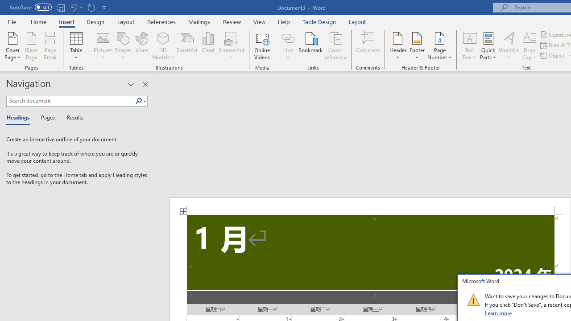 The height and width of the screenshot is (321, 571). Describe the element at coordinates (553, 55) in the screenshot. I see `Object...` at that location.